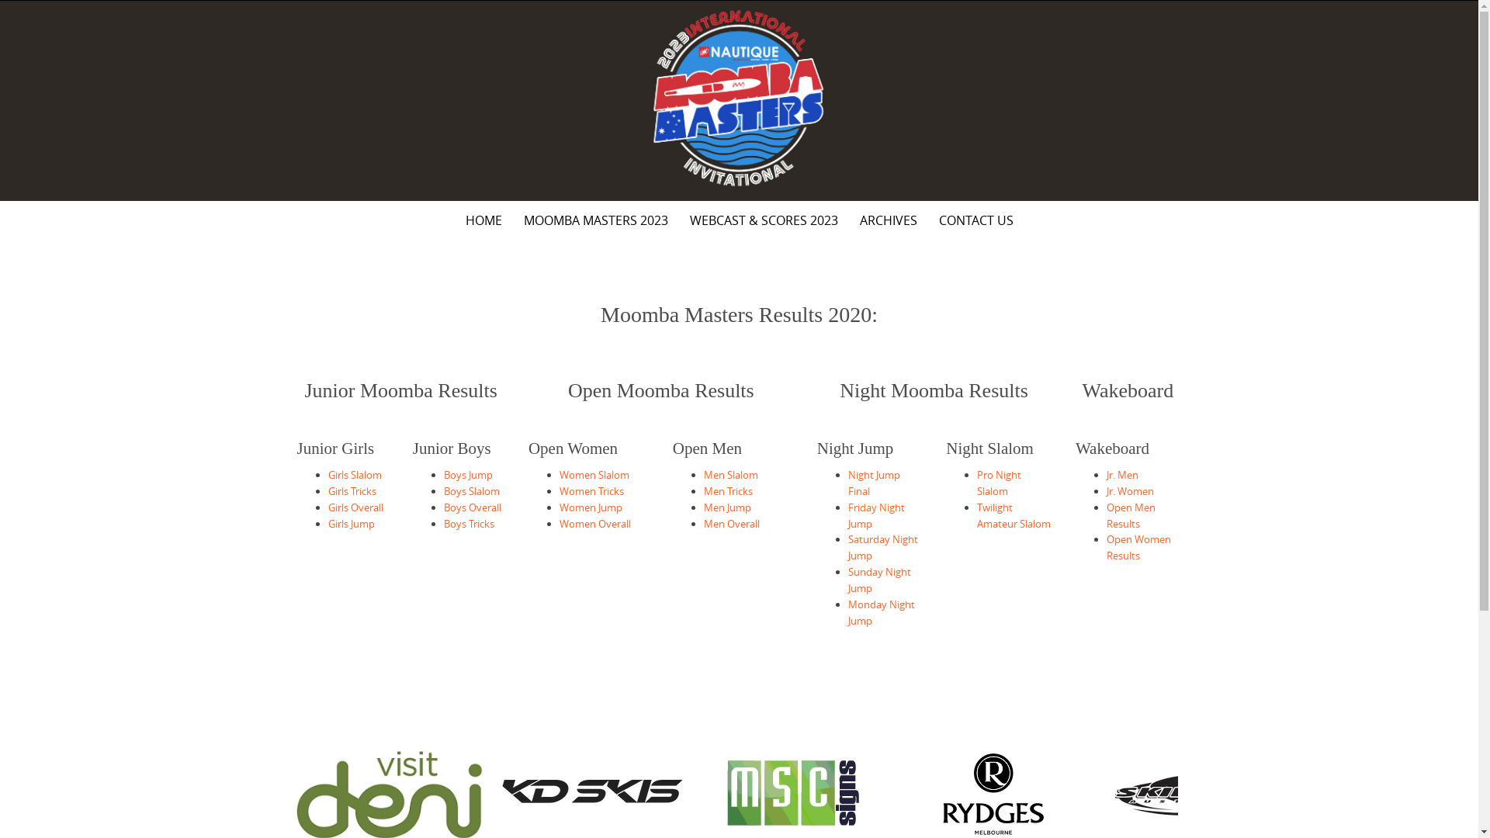 The image size is (1490, 838). Describe the element at coordinates (883, 548) in the screenshot. I see `Saturday Night Jump` at that location.